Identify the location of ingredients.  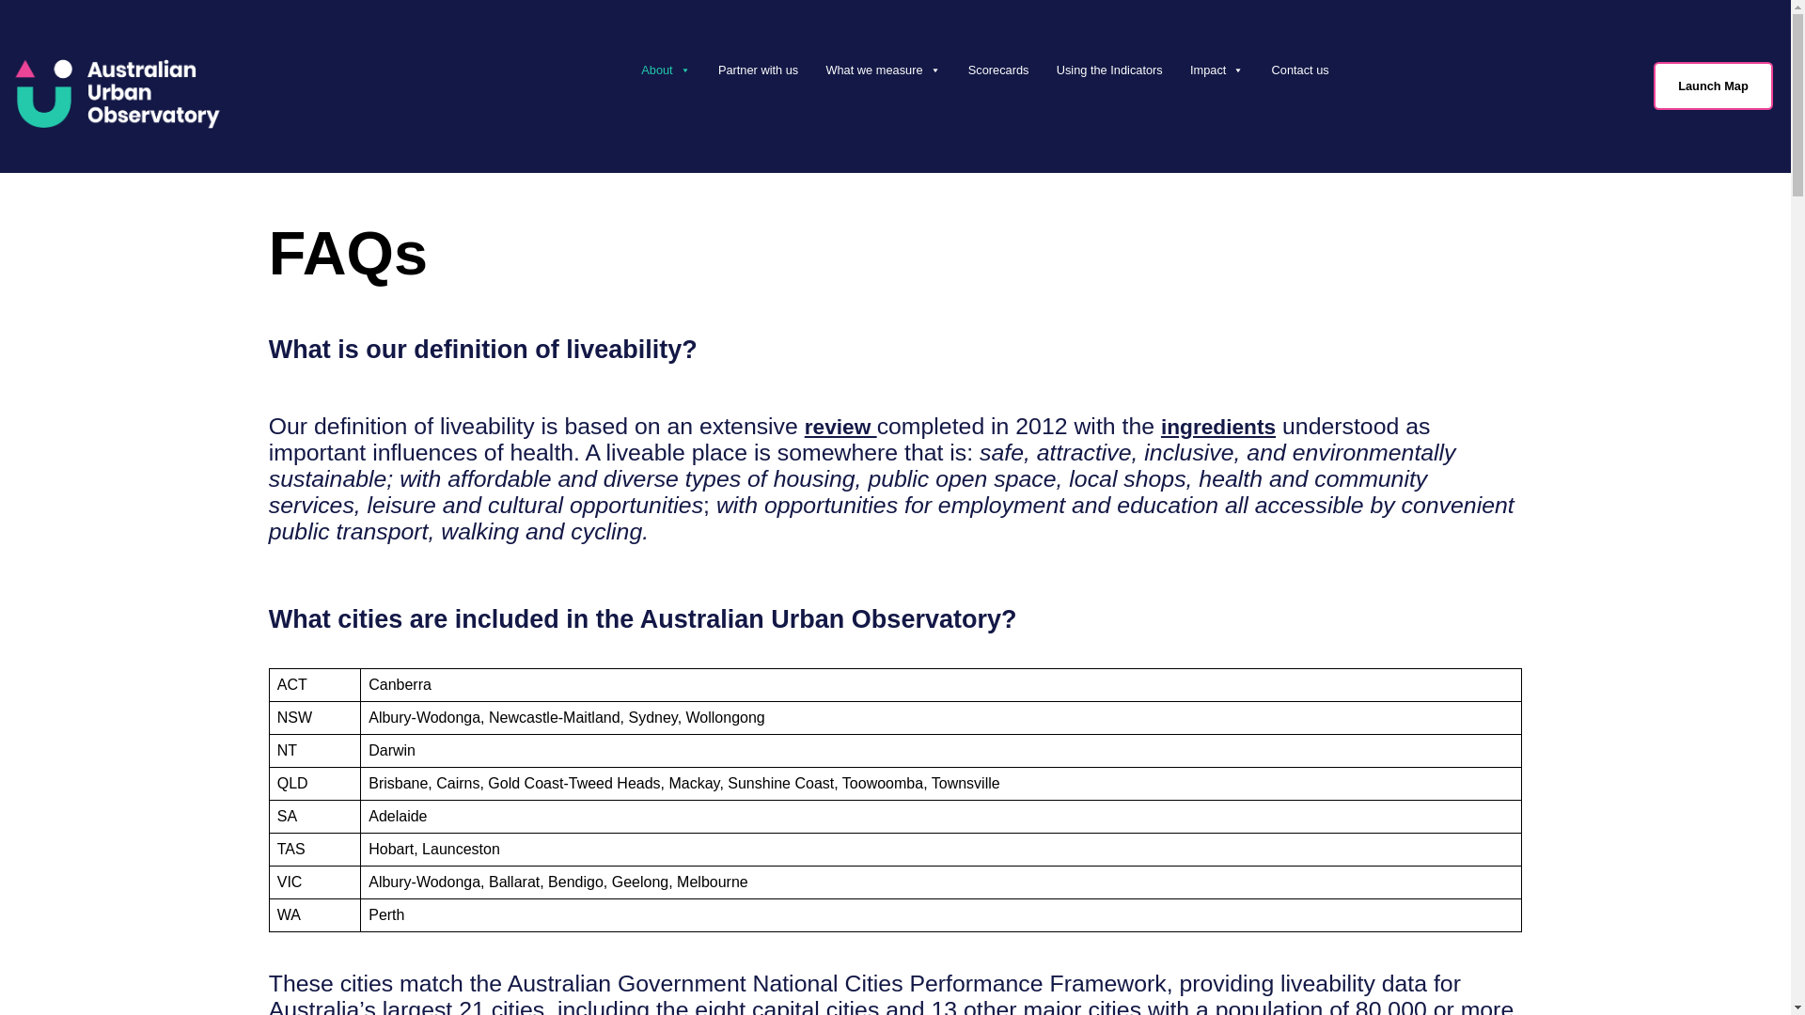
(1218, 426).